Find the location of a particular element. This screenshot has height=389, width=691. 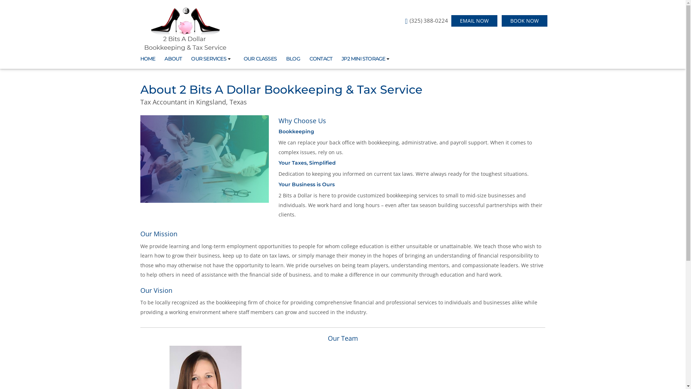

ABOUT is located at coordinates (173, 59).